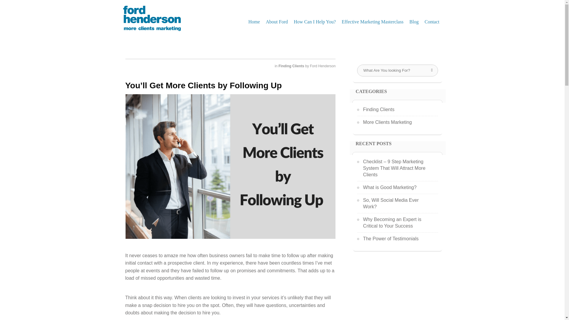 This screenshot has height=320, width=569. I want to click on Contact, so click(432, 21).